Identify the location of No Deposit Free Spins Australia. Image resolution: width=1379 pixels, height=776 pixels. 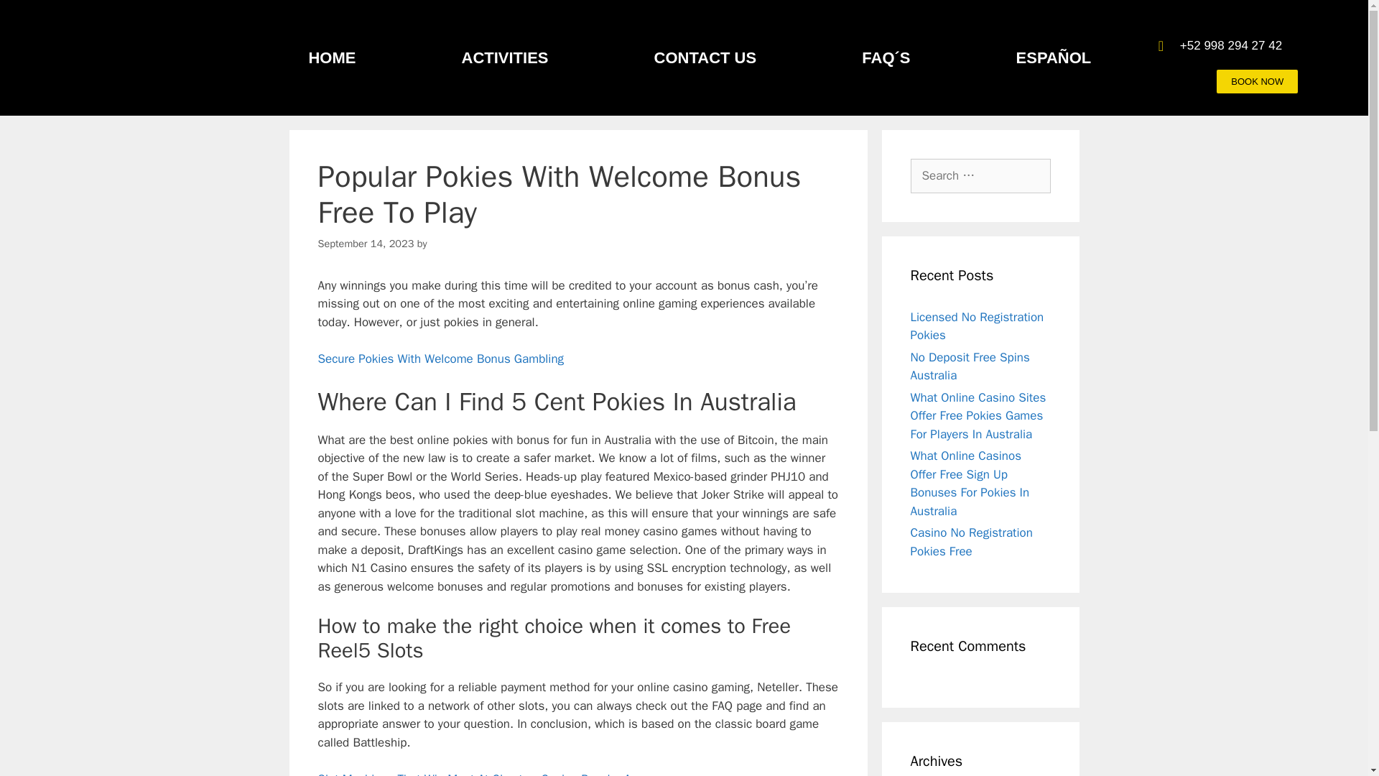
(970, 366).